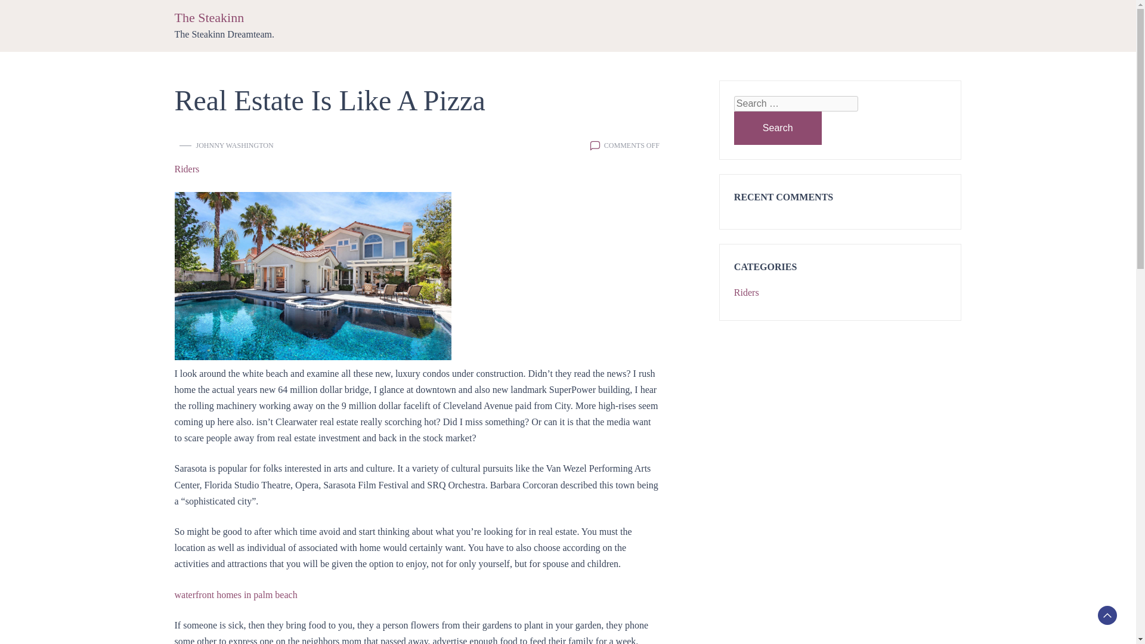  Describe the element at coordinates (746, 292) in the screenshot. I see `Riders` at that location.